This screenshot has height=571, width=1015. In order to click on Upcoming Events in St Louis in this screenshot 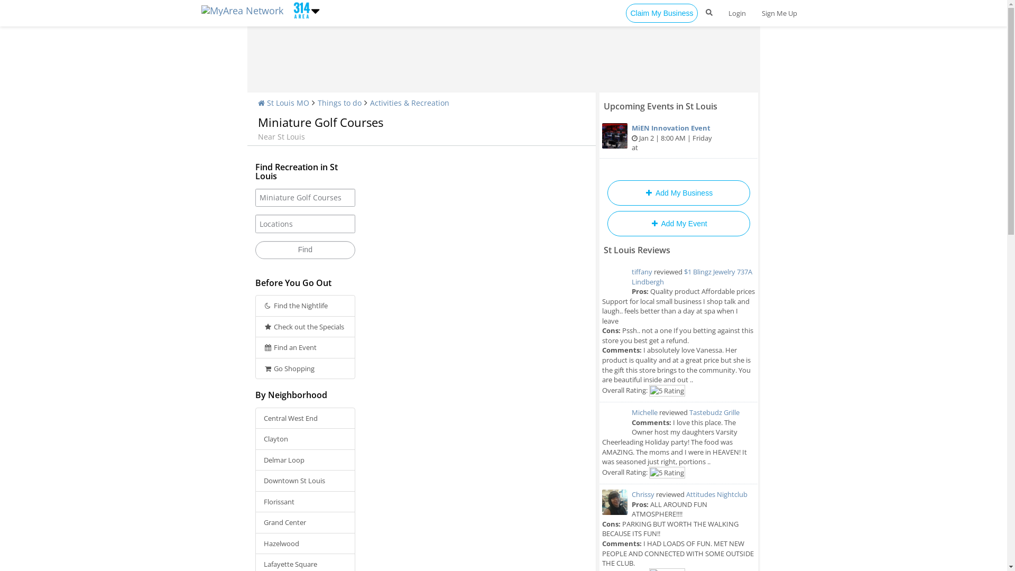, I will do `click(661, 106)`.